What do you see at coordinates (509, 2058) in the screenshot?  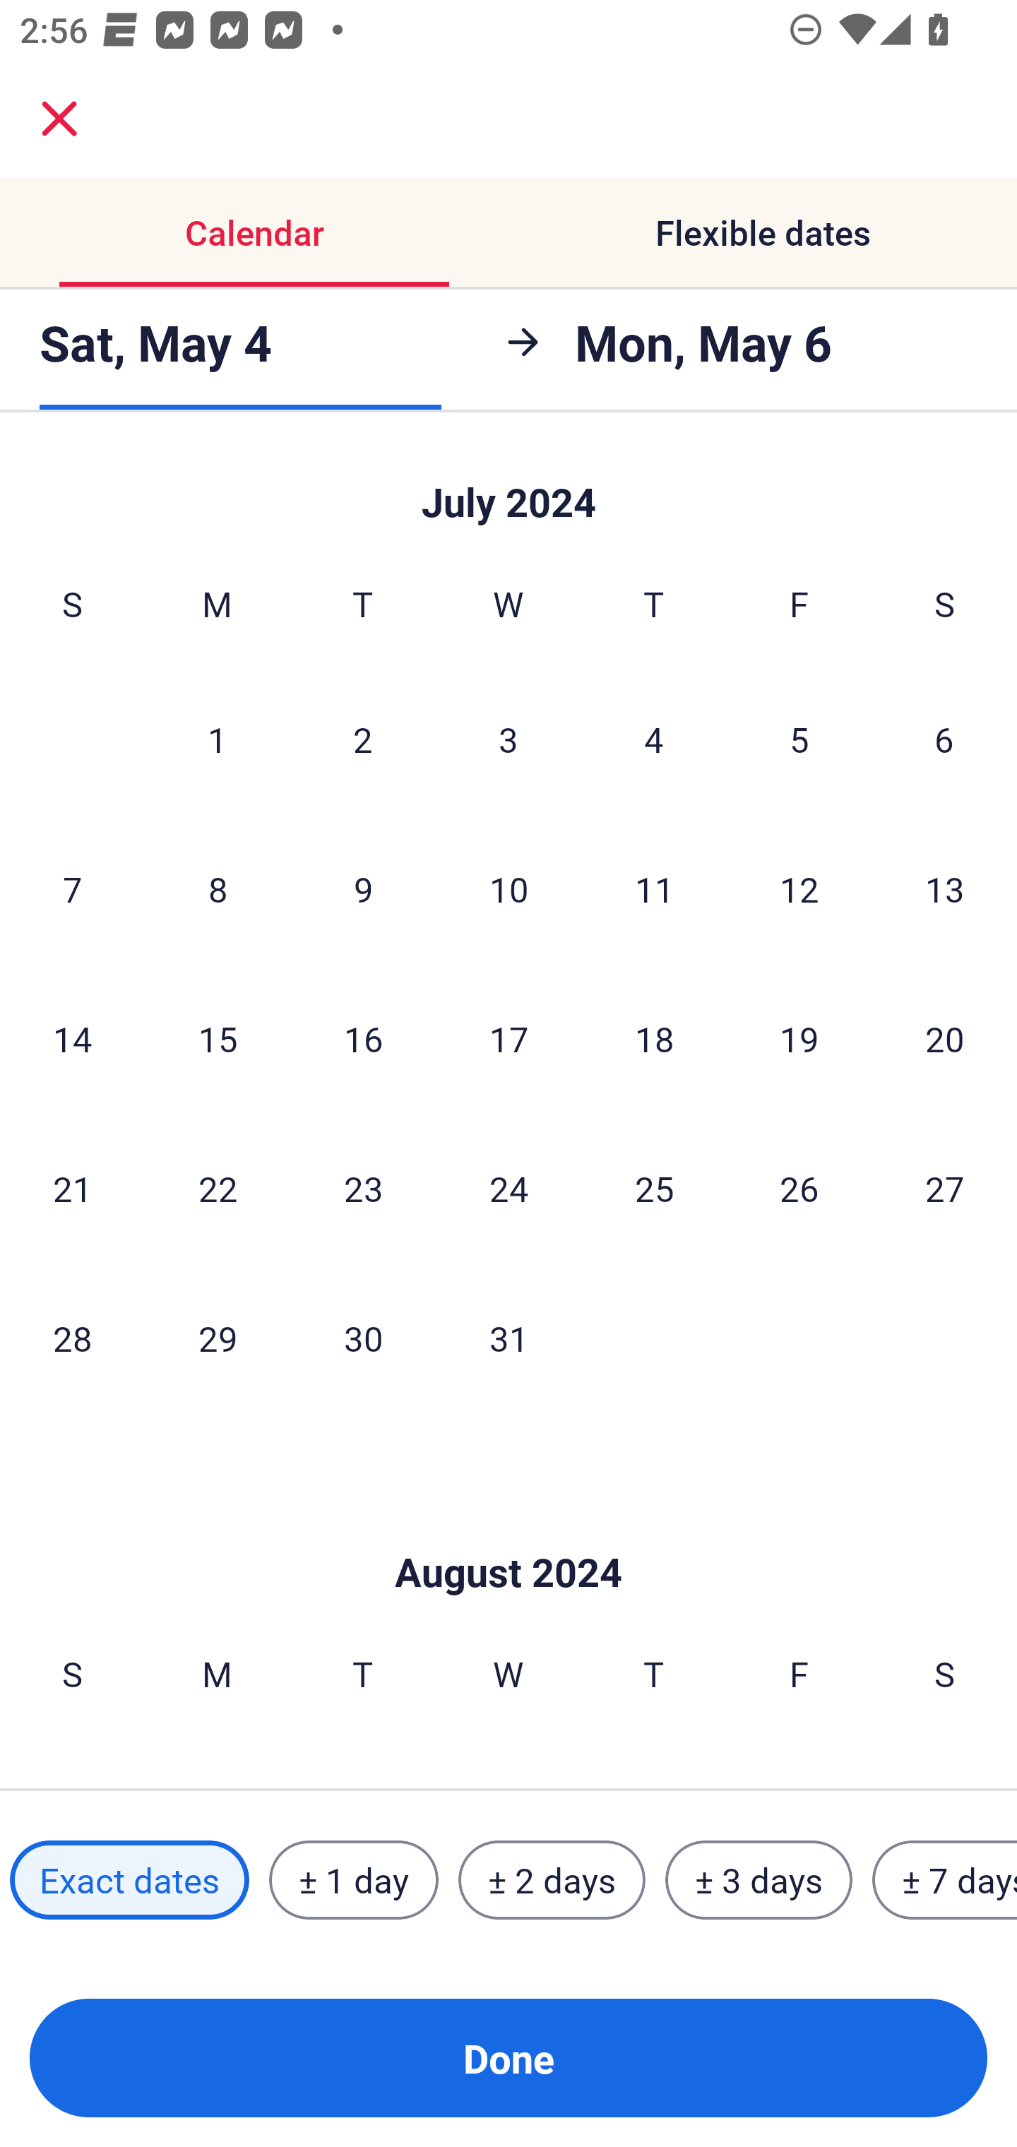 I see `Done` at bounding box center [509, 2058].